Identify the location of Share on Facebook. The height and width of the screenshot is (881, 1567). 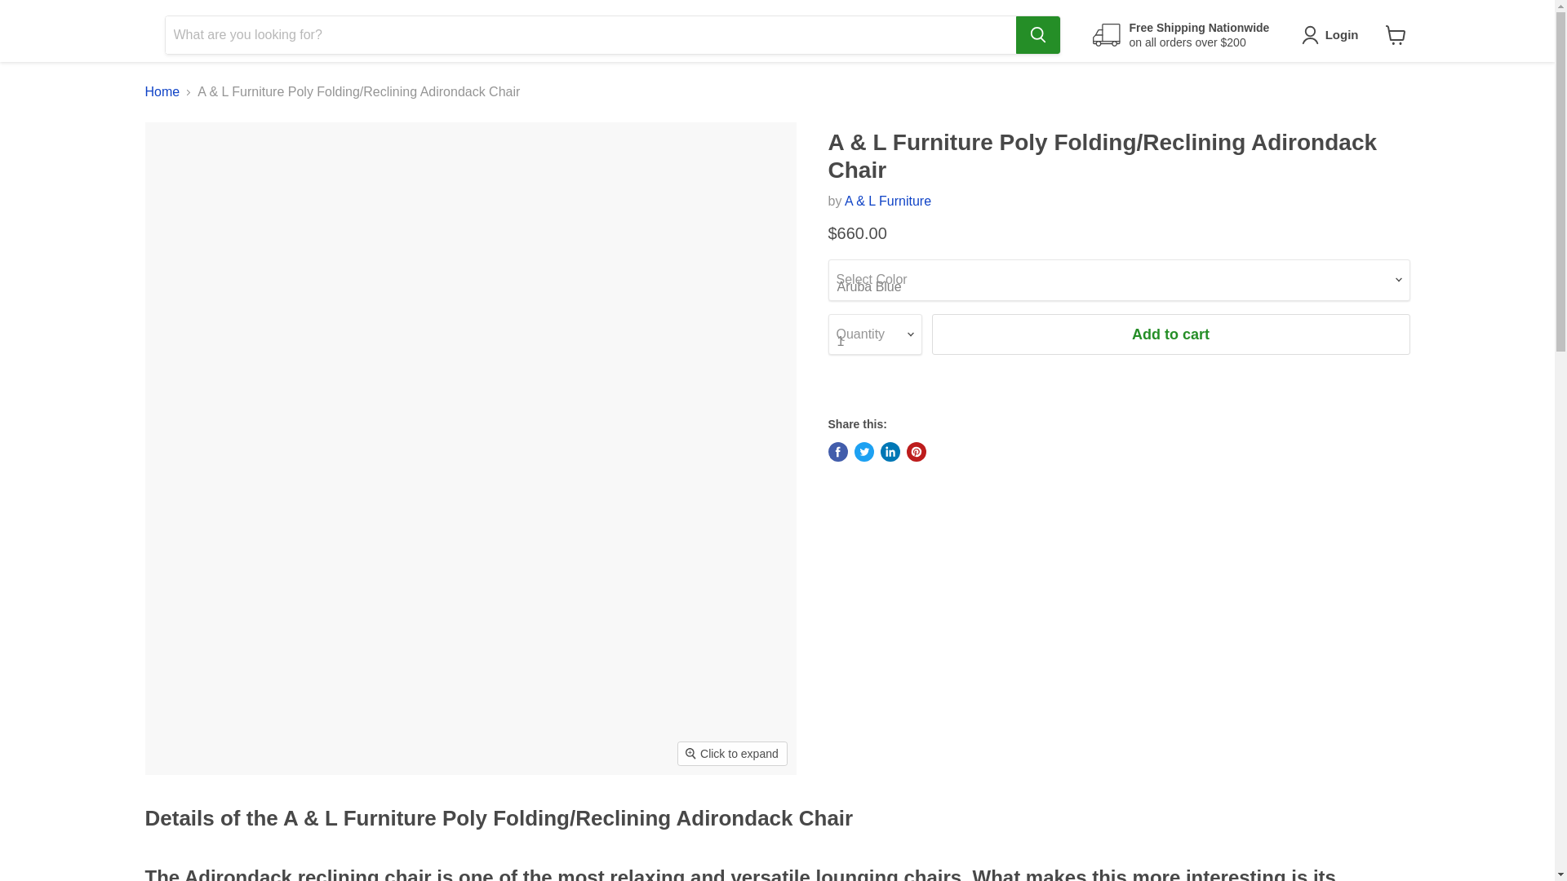
(837, 452).